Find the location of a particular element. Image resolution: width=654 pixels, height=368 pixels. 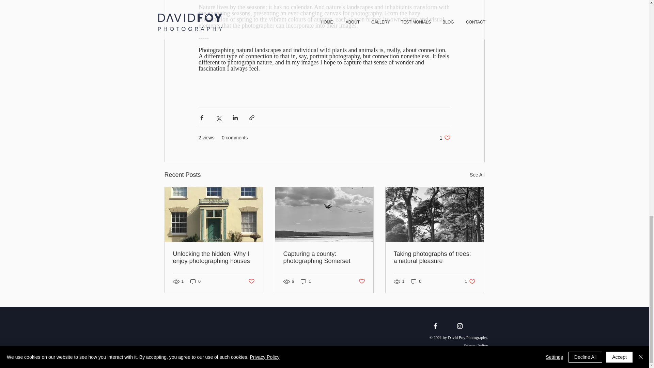

Privacy Policy is located at coordinates (476, 346).